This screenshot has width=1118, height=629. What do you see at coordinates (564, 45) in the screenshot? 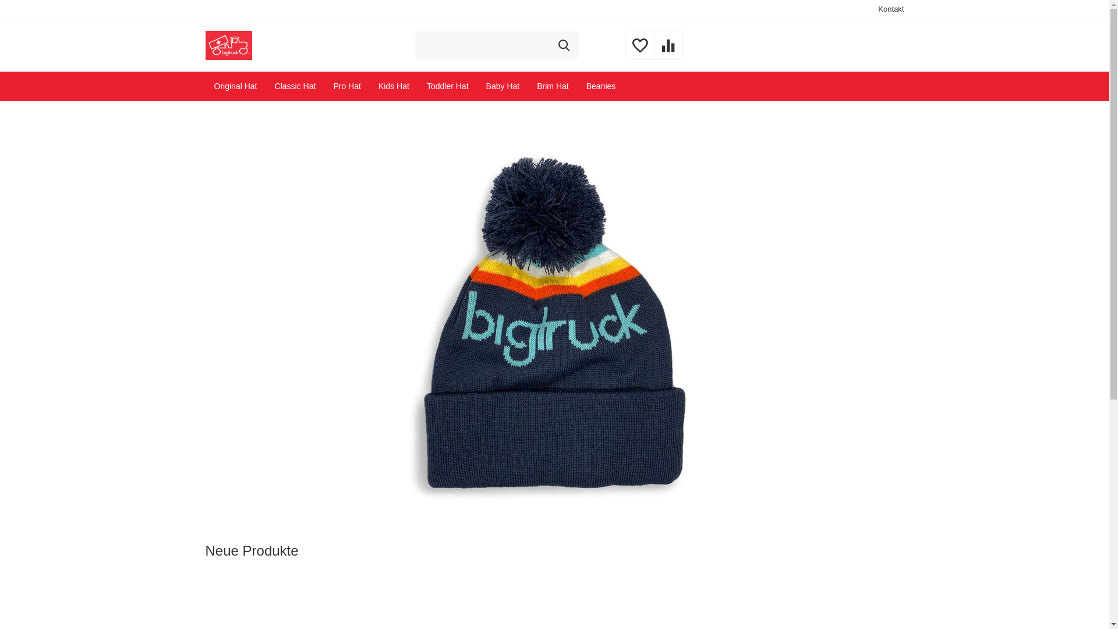
I see `Suche` at bounding box center [564, 45].